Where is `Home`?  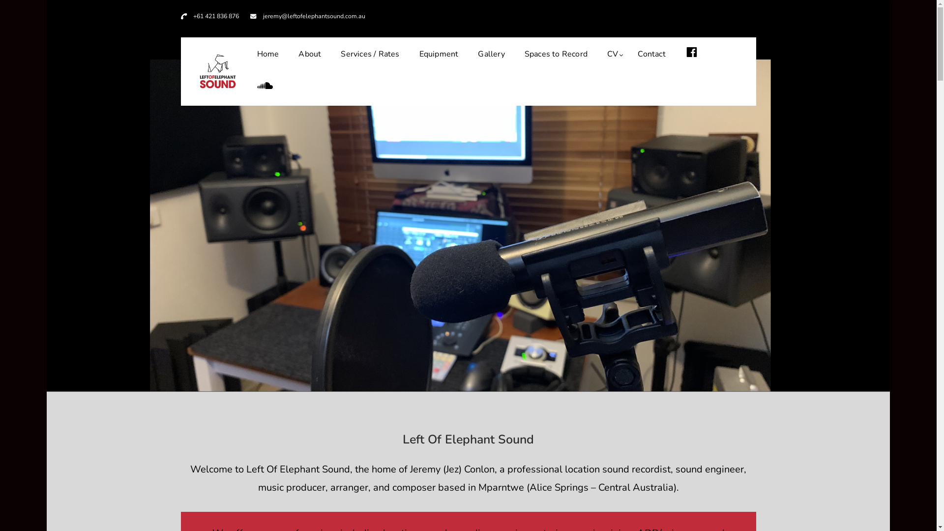
Home is located at coordinates (267, 55).